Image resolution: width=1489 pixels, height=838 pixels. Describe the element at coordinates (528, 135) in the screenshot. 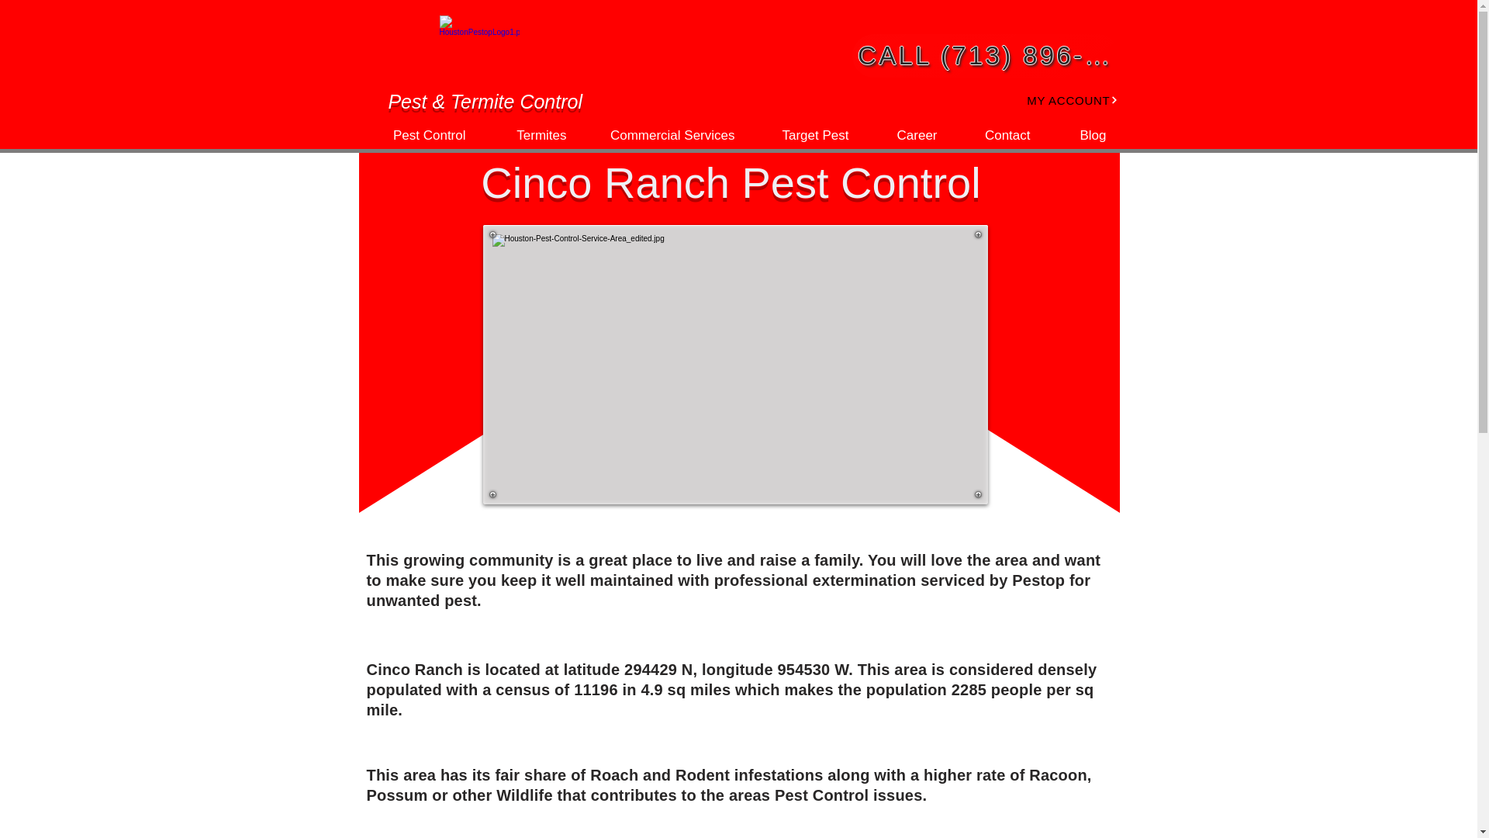

I see `Termites` at that location.